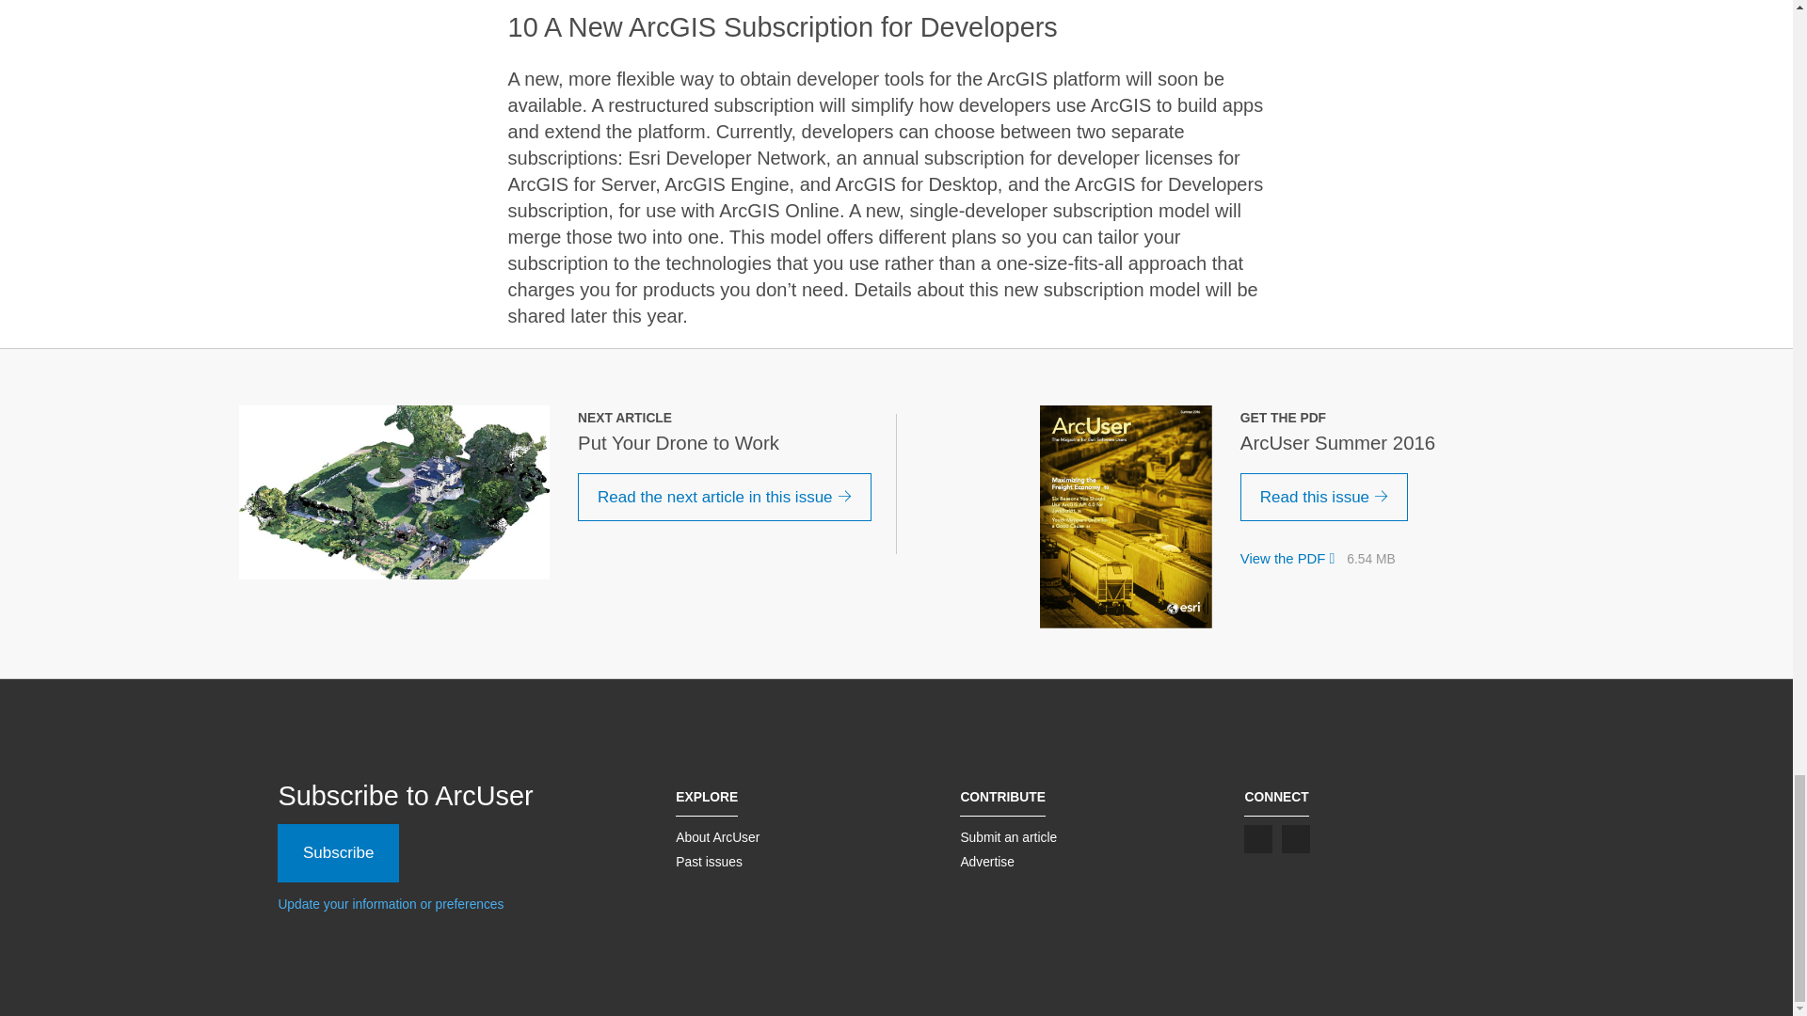 This screenshot has height=1016, width=1807. What do you see at coordinates (986, 862) in the screenshot?
I see `Advertise` at bounding box center [986, 862].